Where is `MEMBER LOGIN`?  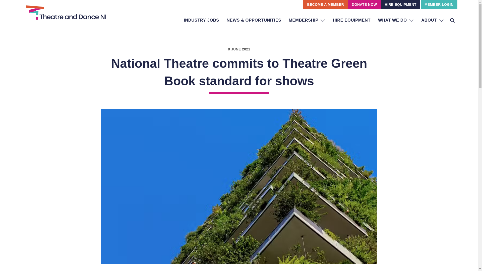
MEMBER LOGIN is located at coordinates (439, 5).